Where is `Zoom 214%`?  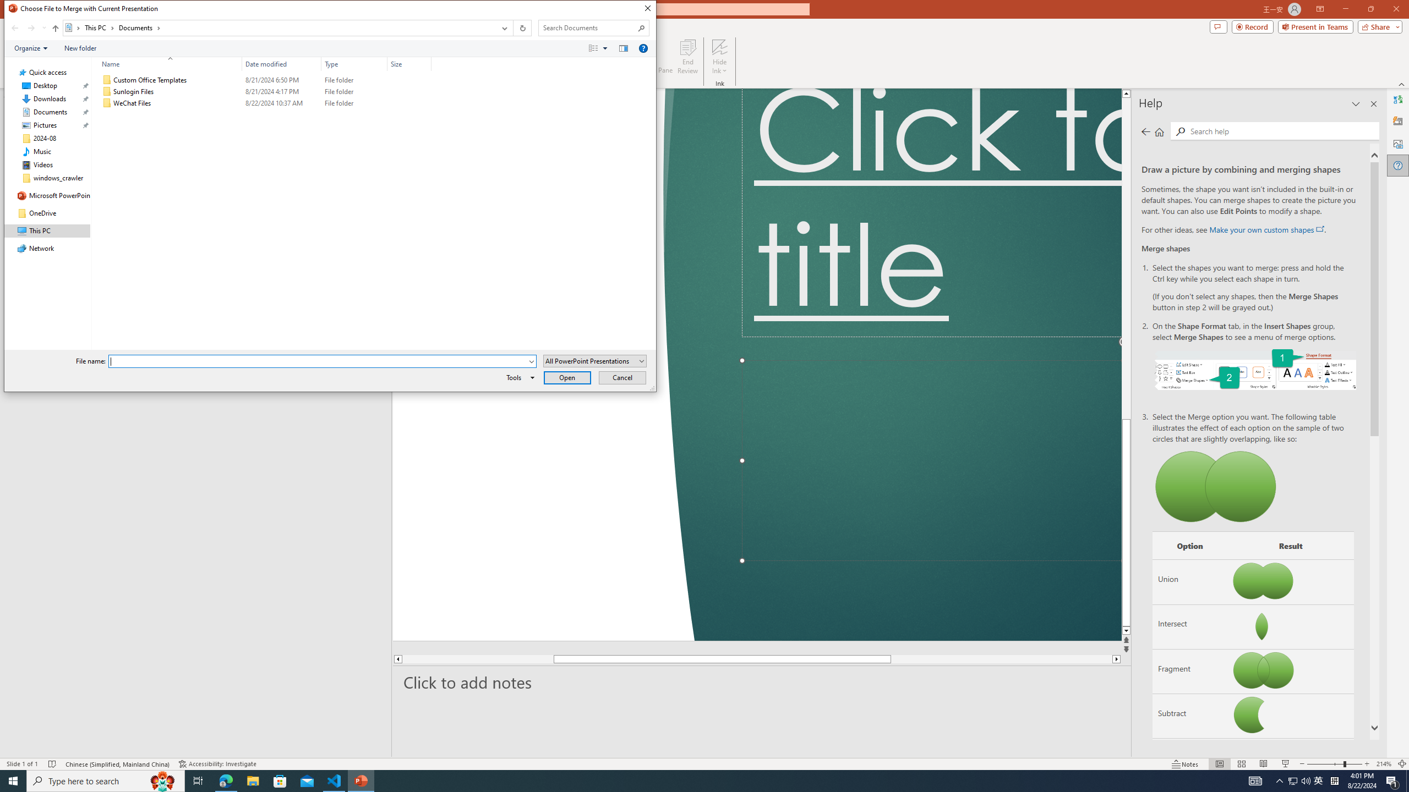
Zoom 214% is located at coordinates (1384, 764).